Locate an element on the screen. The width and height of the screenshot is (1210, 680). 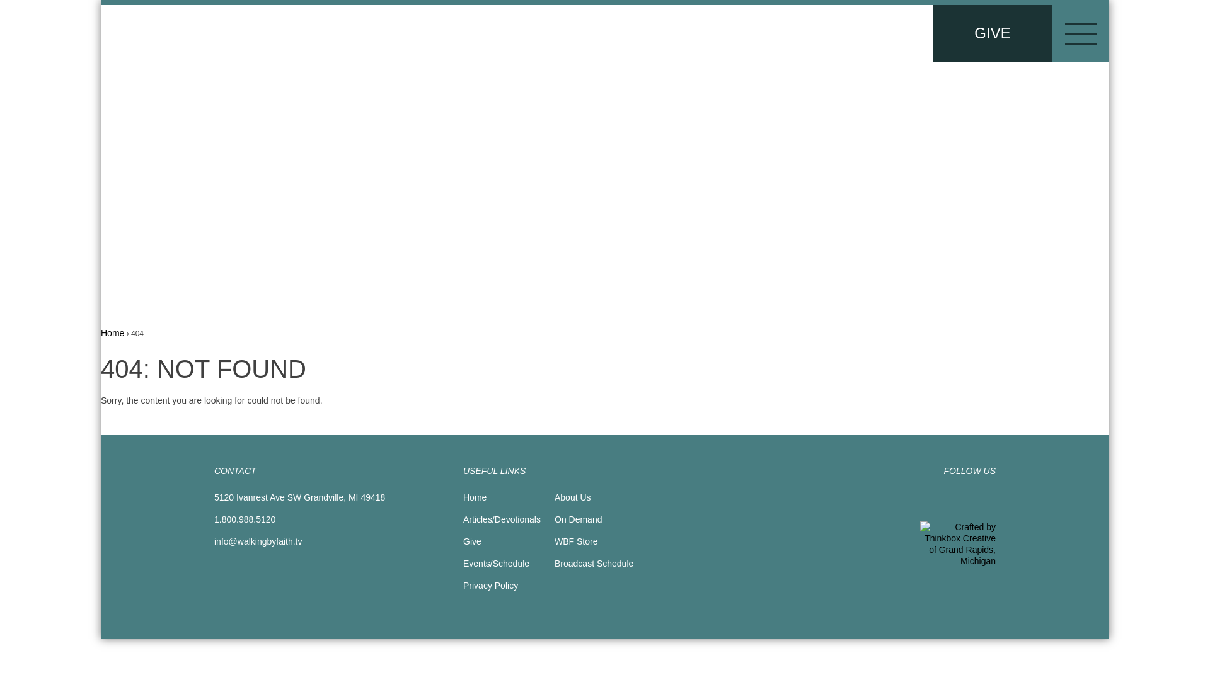
Privacy Policy is located at coordinates (490, 586).